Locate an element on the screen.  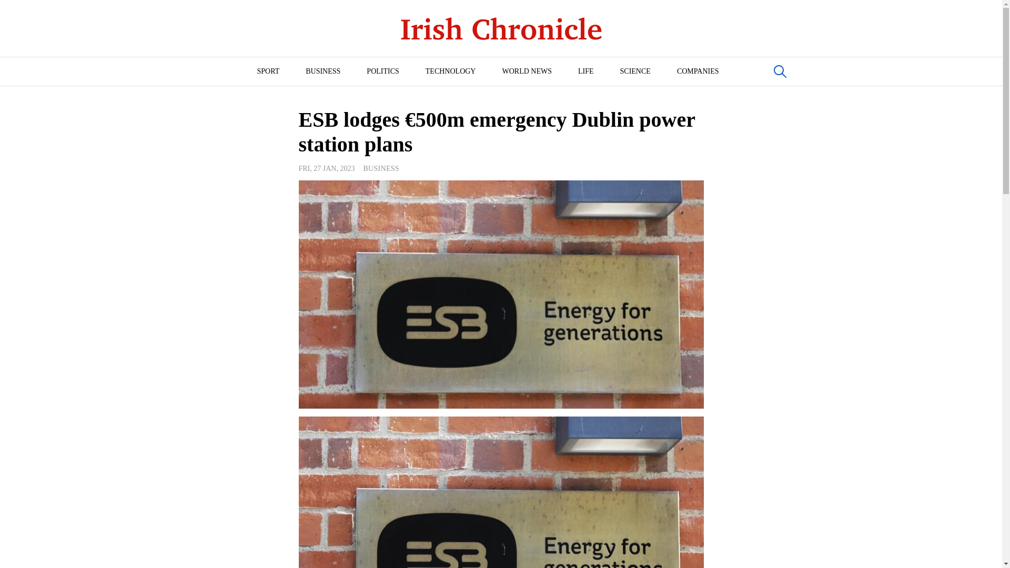
TECHNOLOGY is located at coordinates (450, 72).